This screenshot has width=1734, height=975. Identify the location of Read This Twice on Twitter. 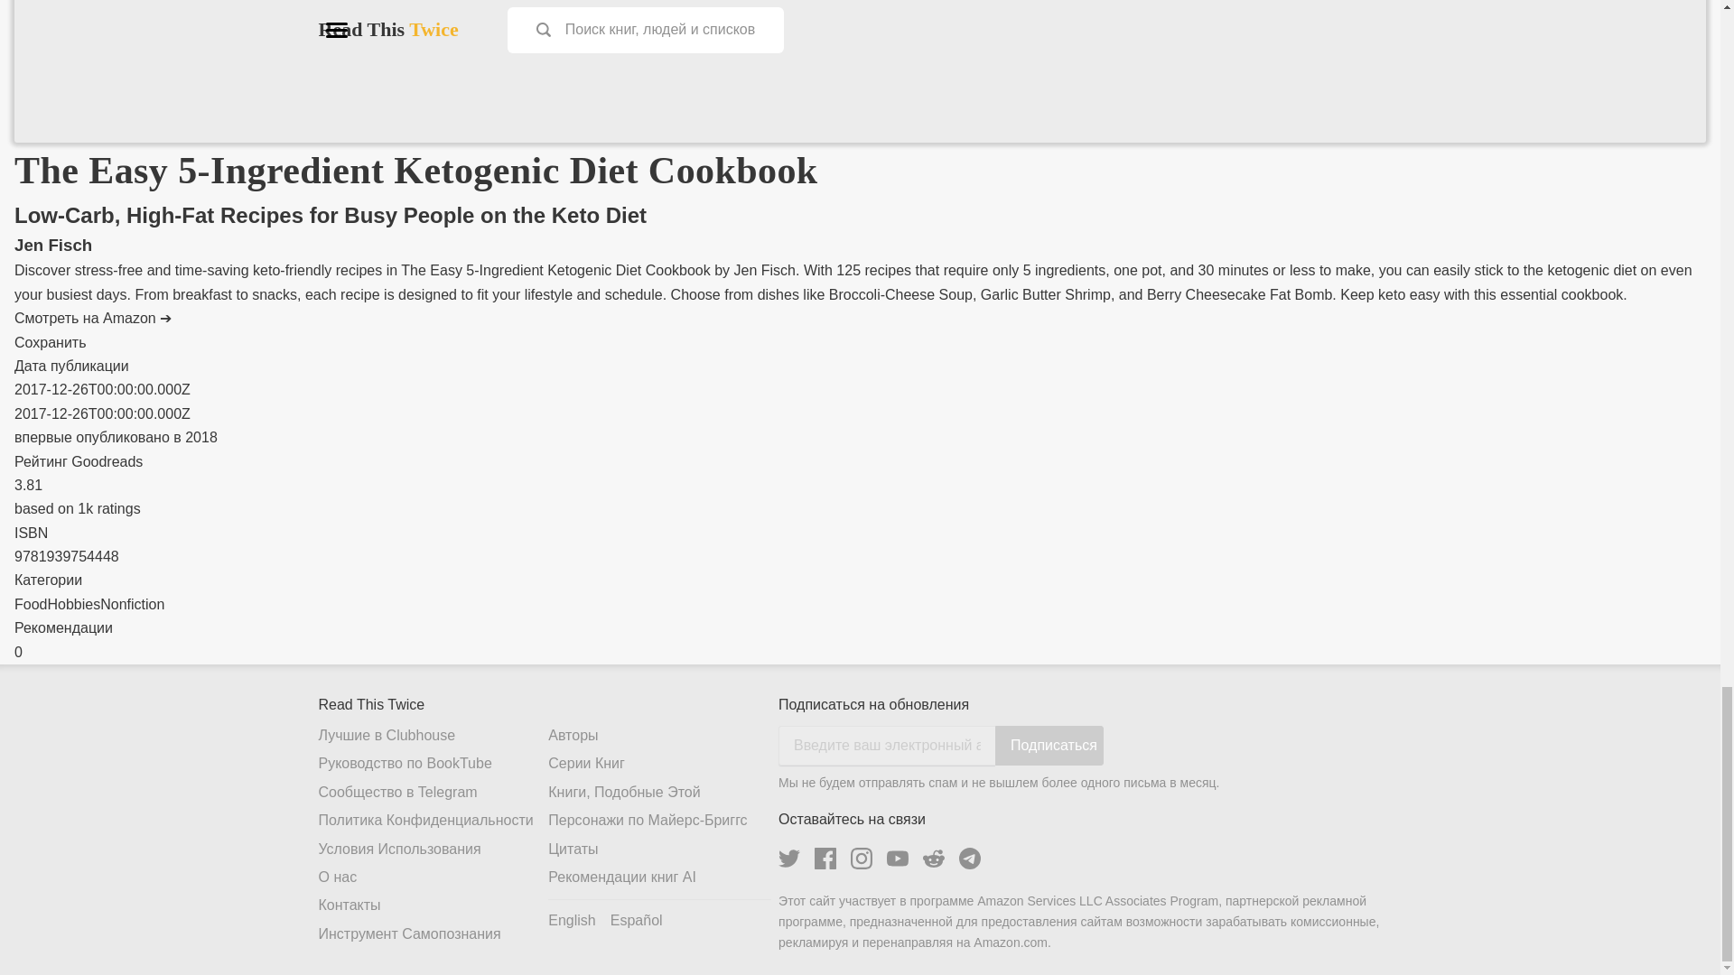
(789, 858).